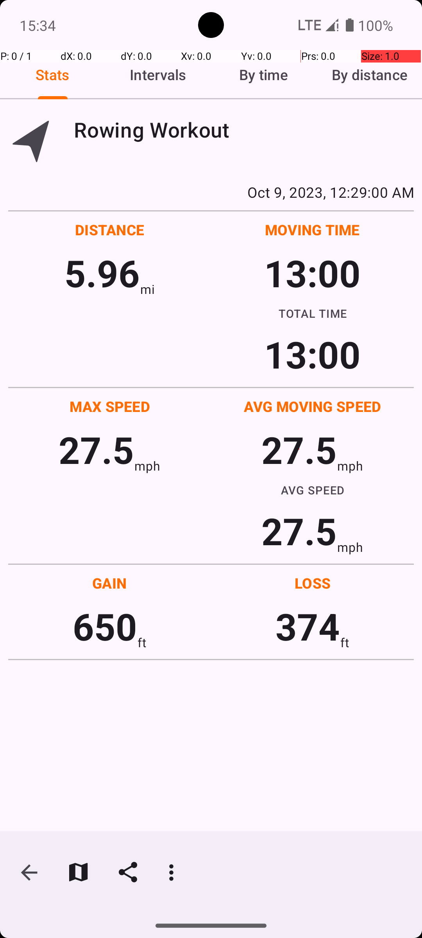 The height and width of the screenshot is (938, 422). What do you see at coordinates (308, 626) in the screenshot?
I see `374` at bounding box center [308, 626].